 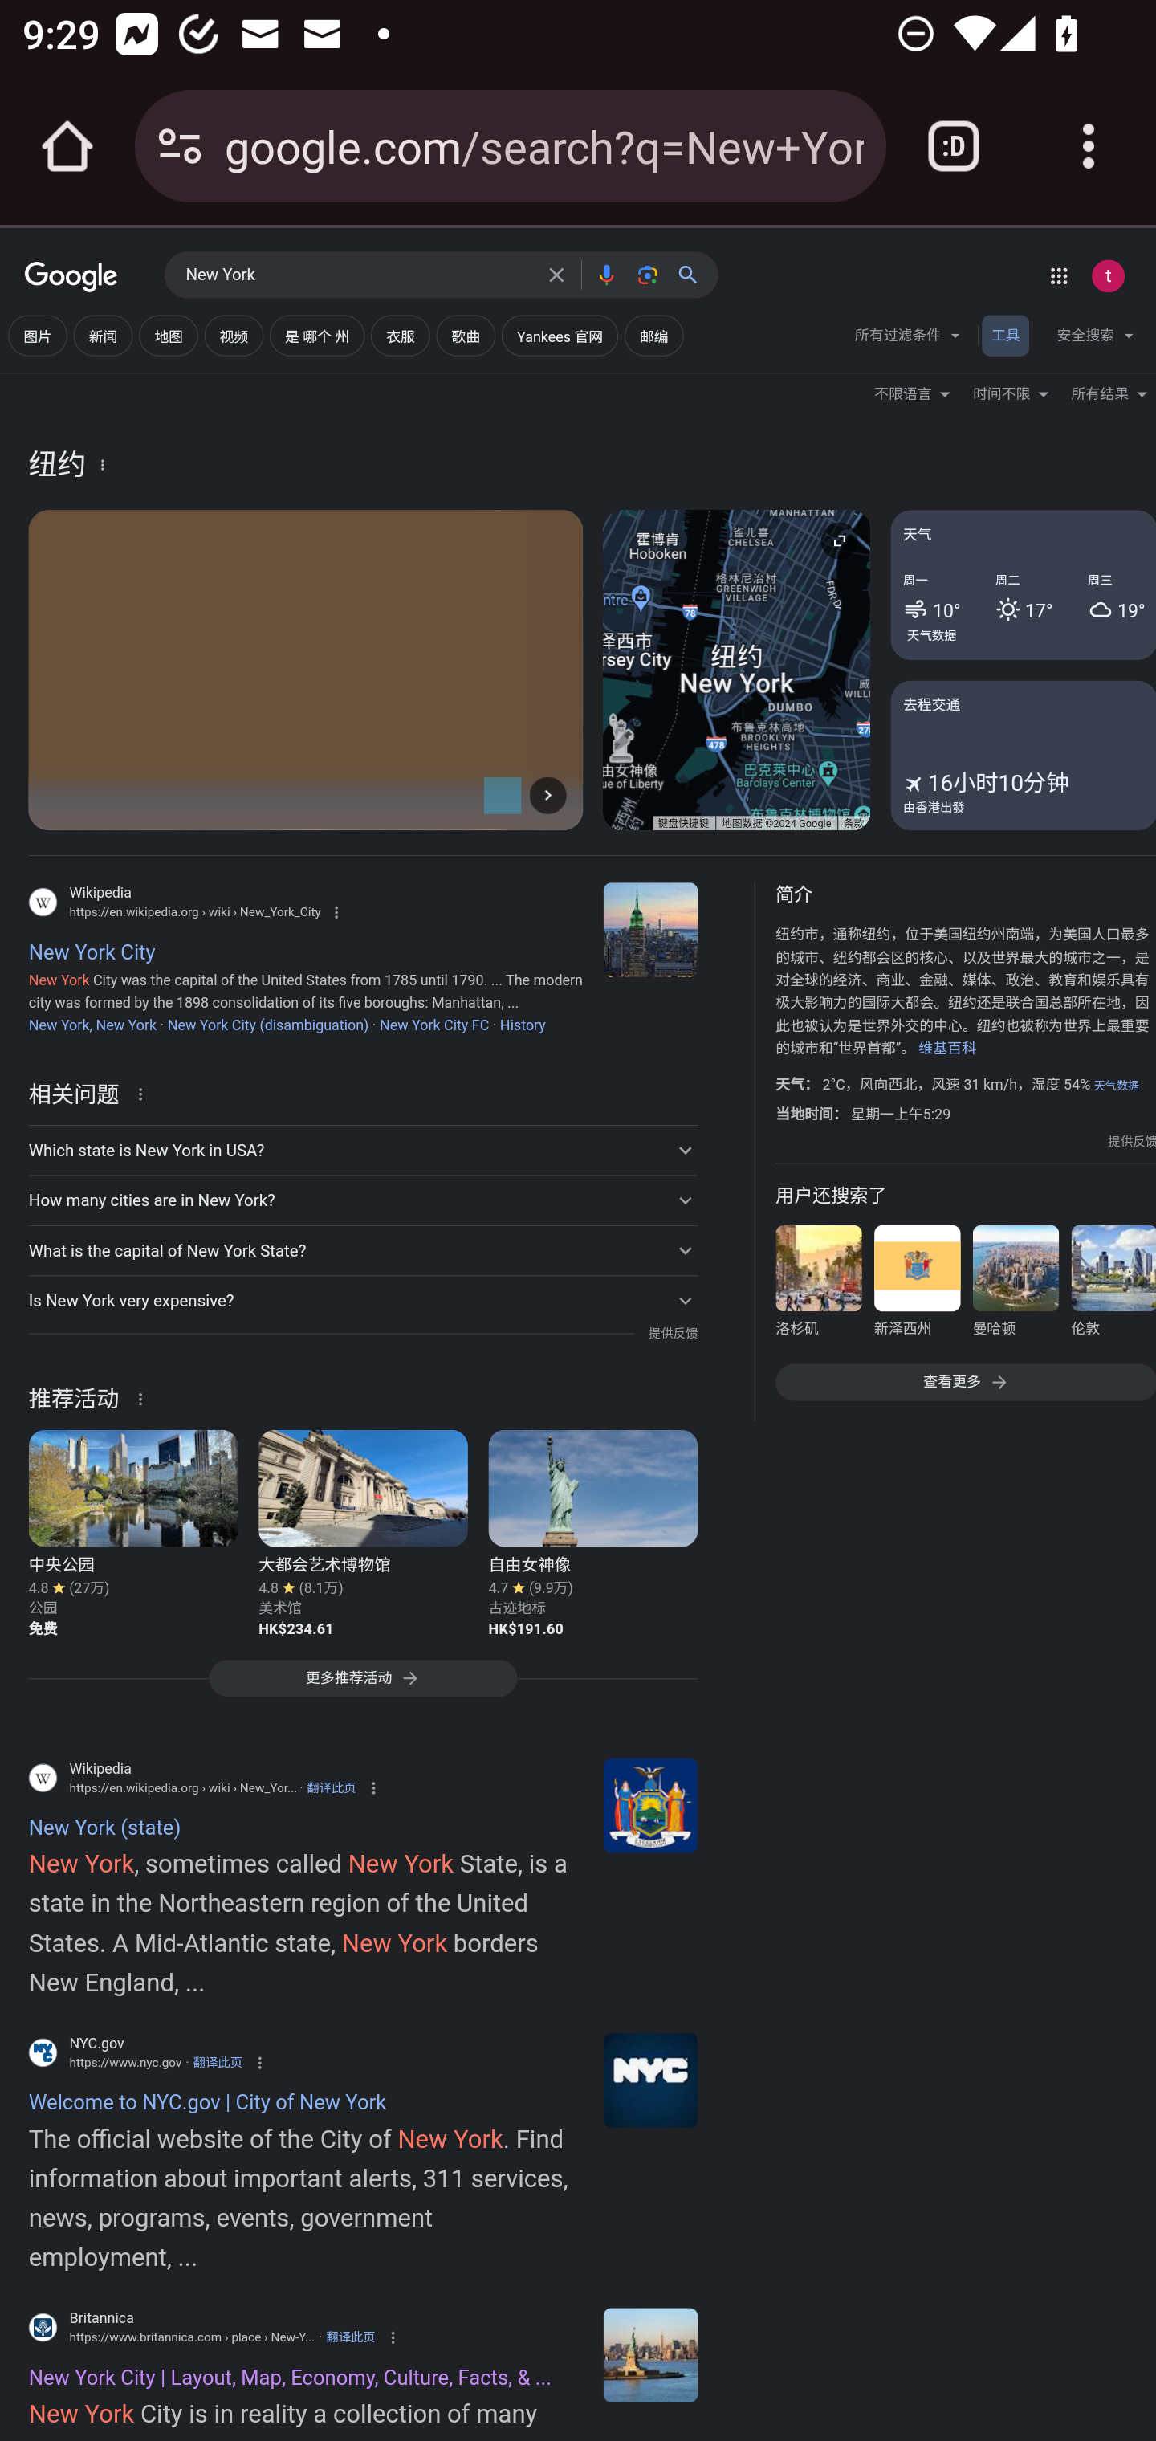 What do you see at coordinates (233, 336) in the screenshot?
I see `视频` at bounding box center [233, 336].